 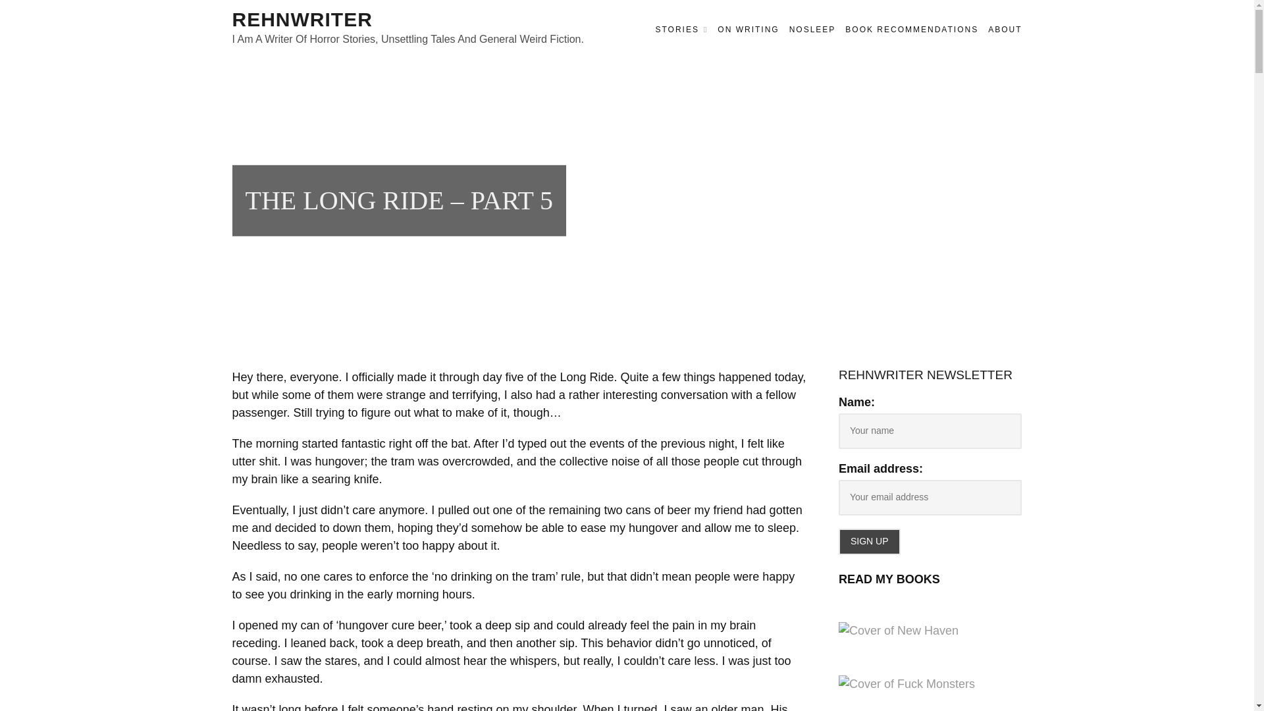 What do you see at coordinates (302, 19) in the screenshot?
I see `REHNWRITER` at bounding box center [302, 19].